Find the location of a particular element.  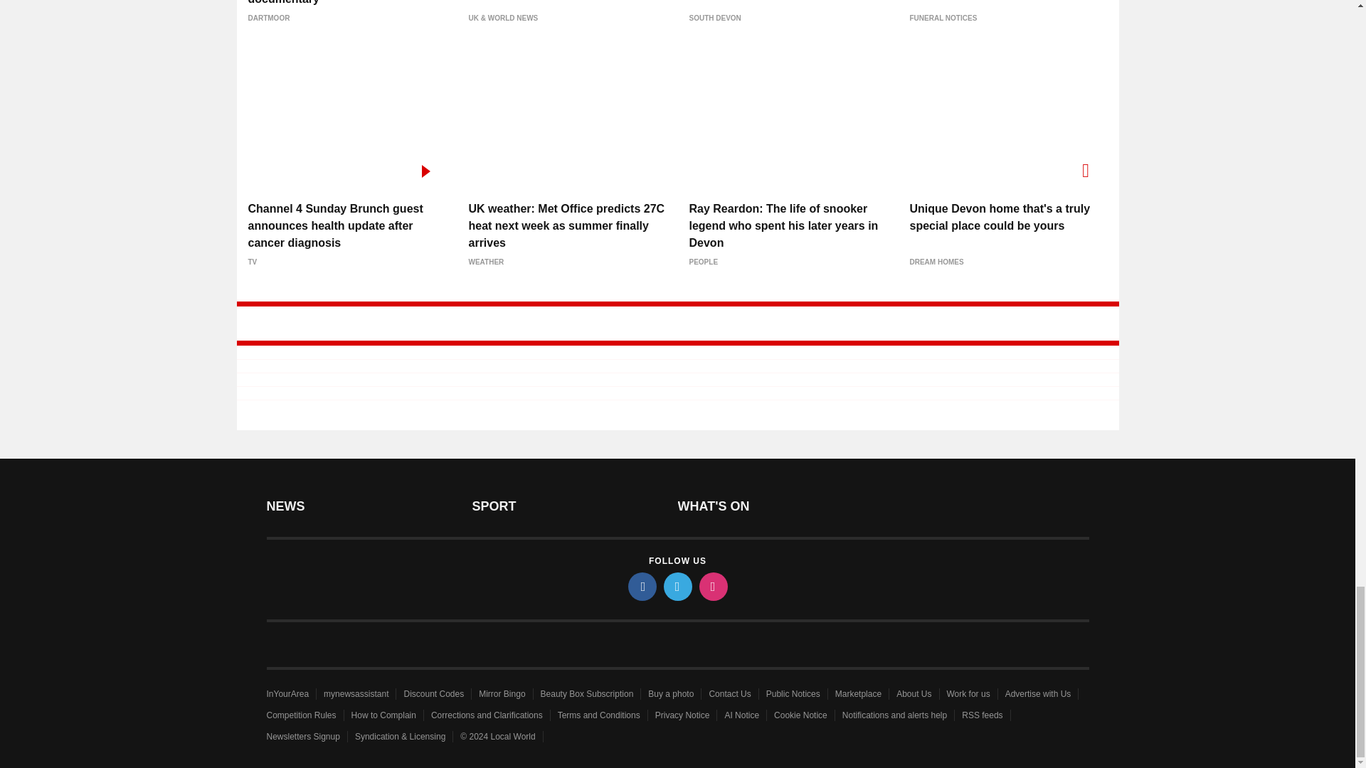

facebook is located at coordinates (641, 586).